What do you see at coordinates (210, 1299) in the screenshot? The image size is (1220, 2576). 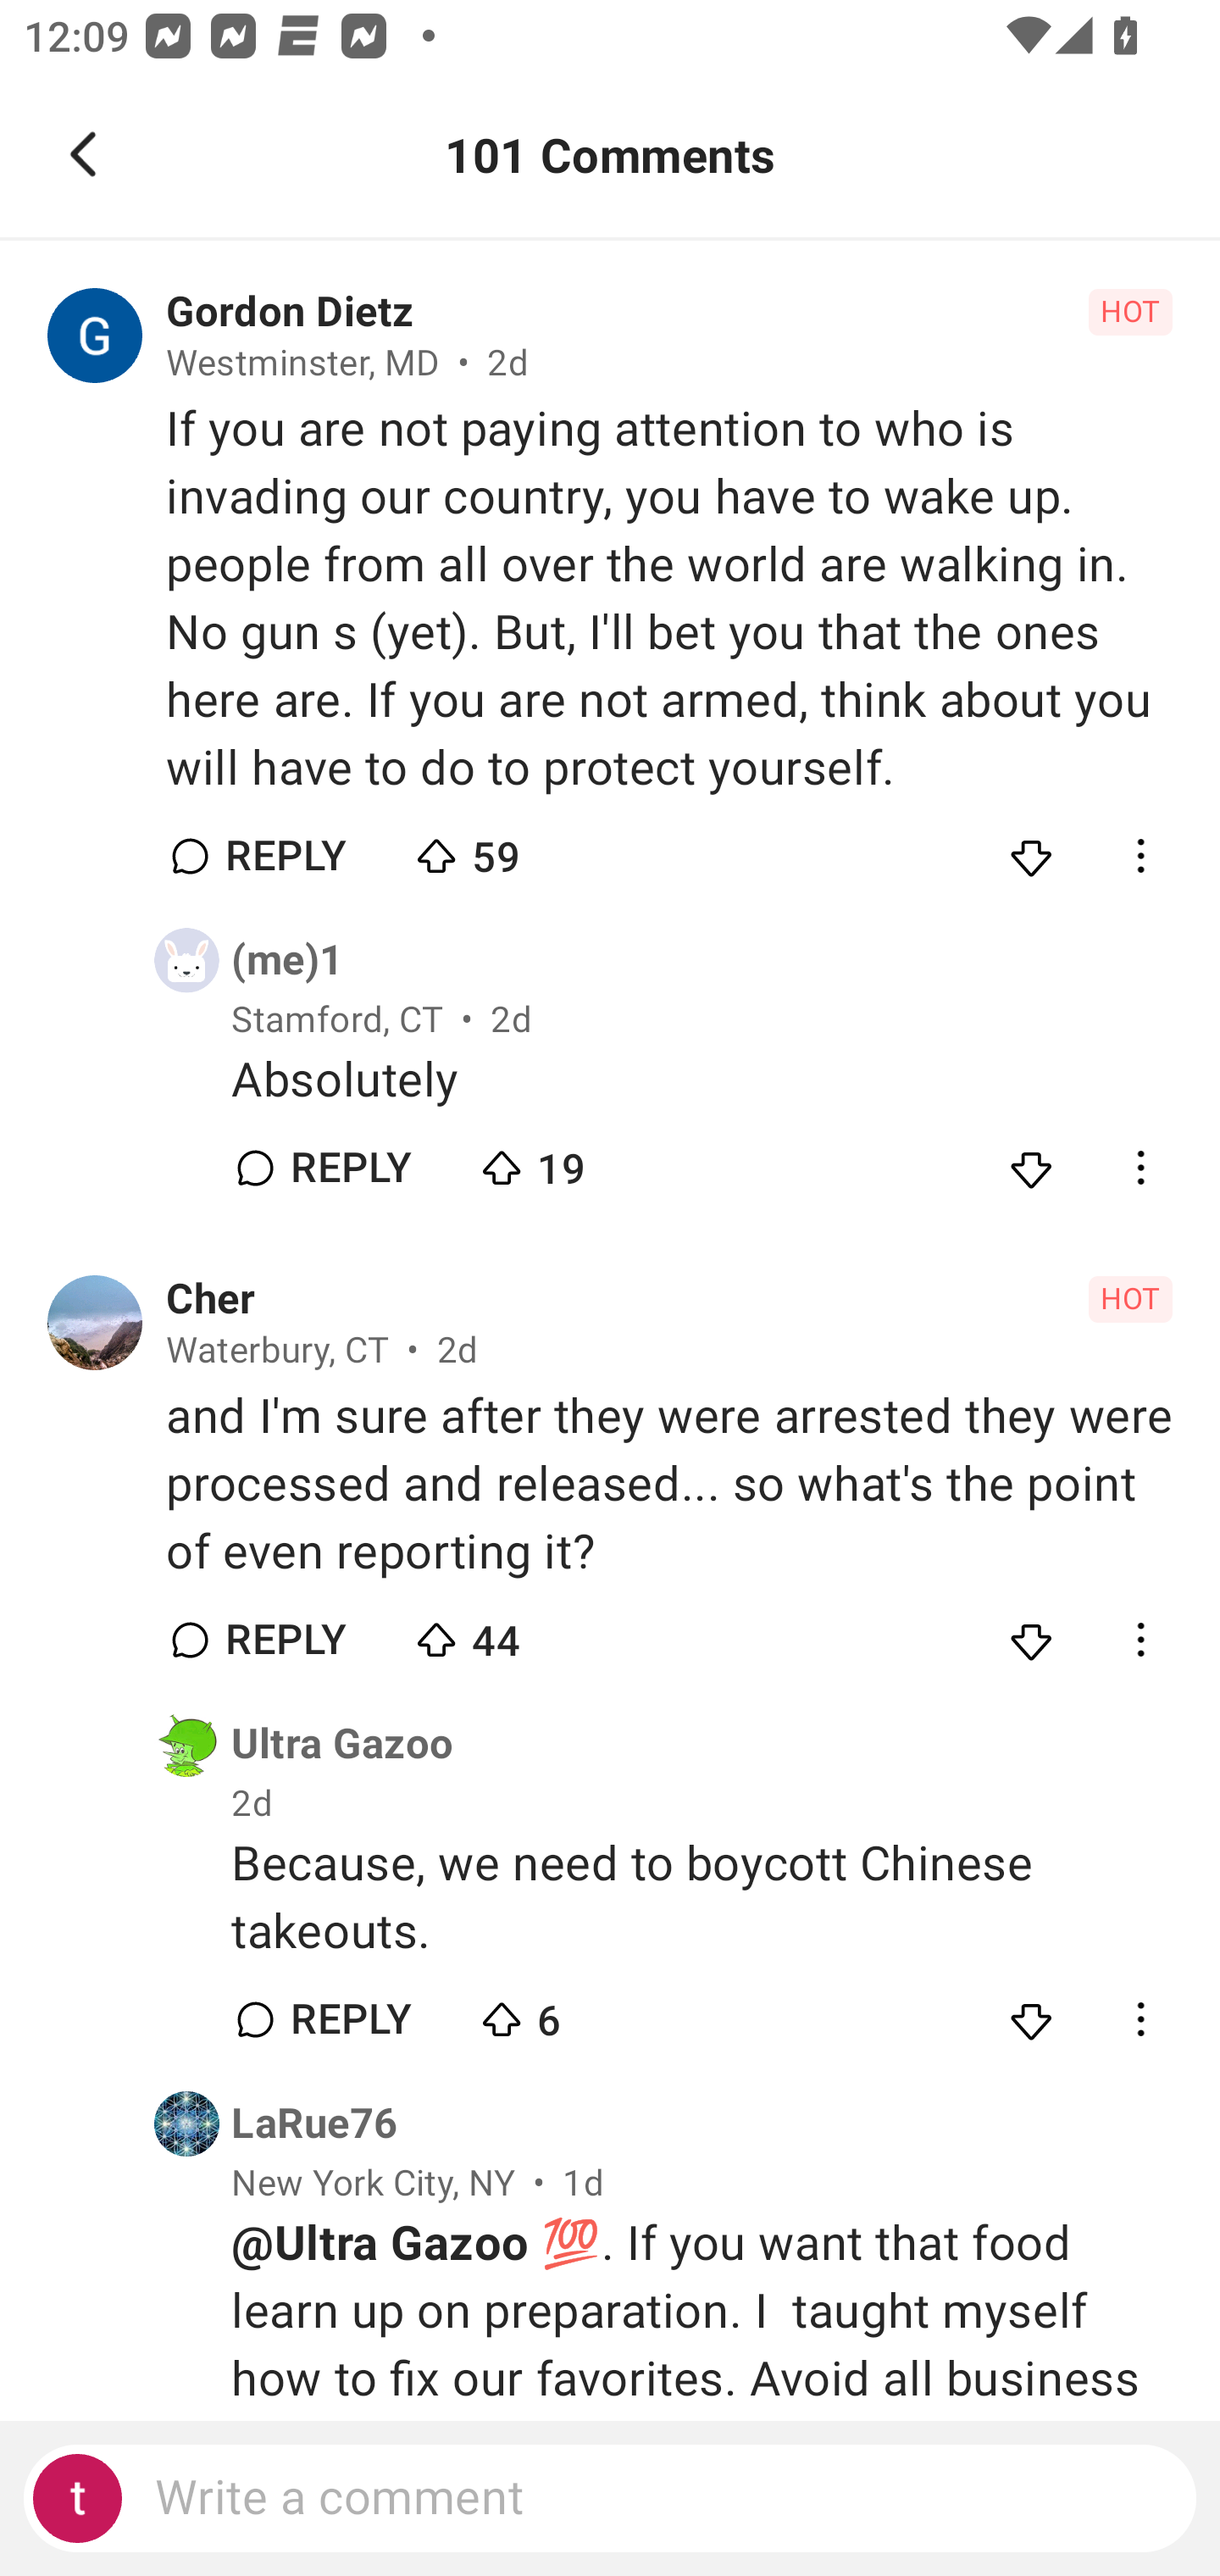 I see `Cher` at bounding box center [210, 1299].